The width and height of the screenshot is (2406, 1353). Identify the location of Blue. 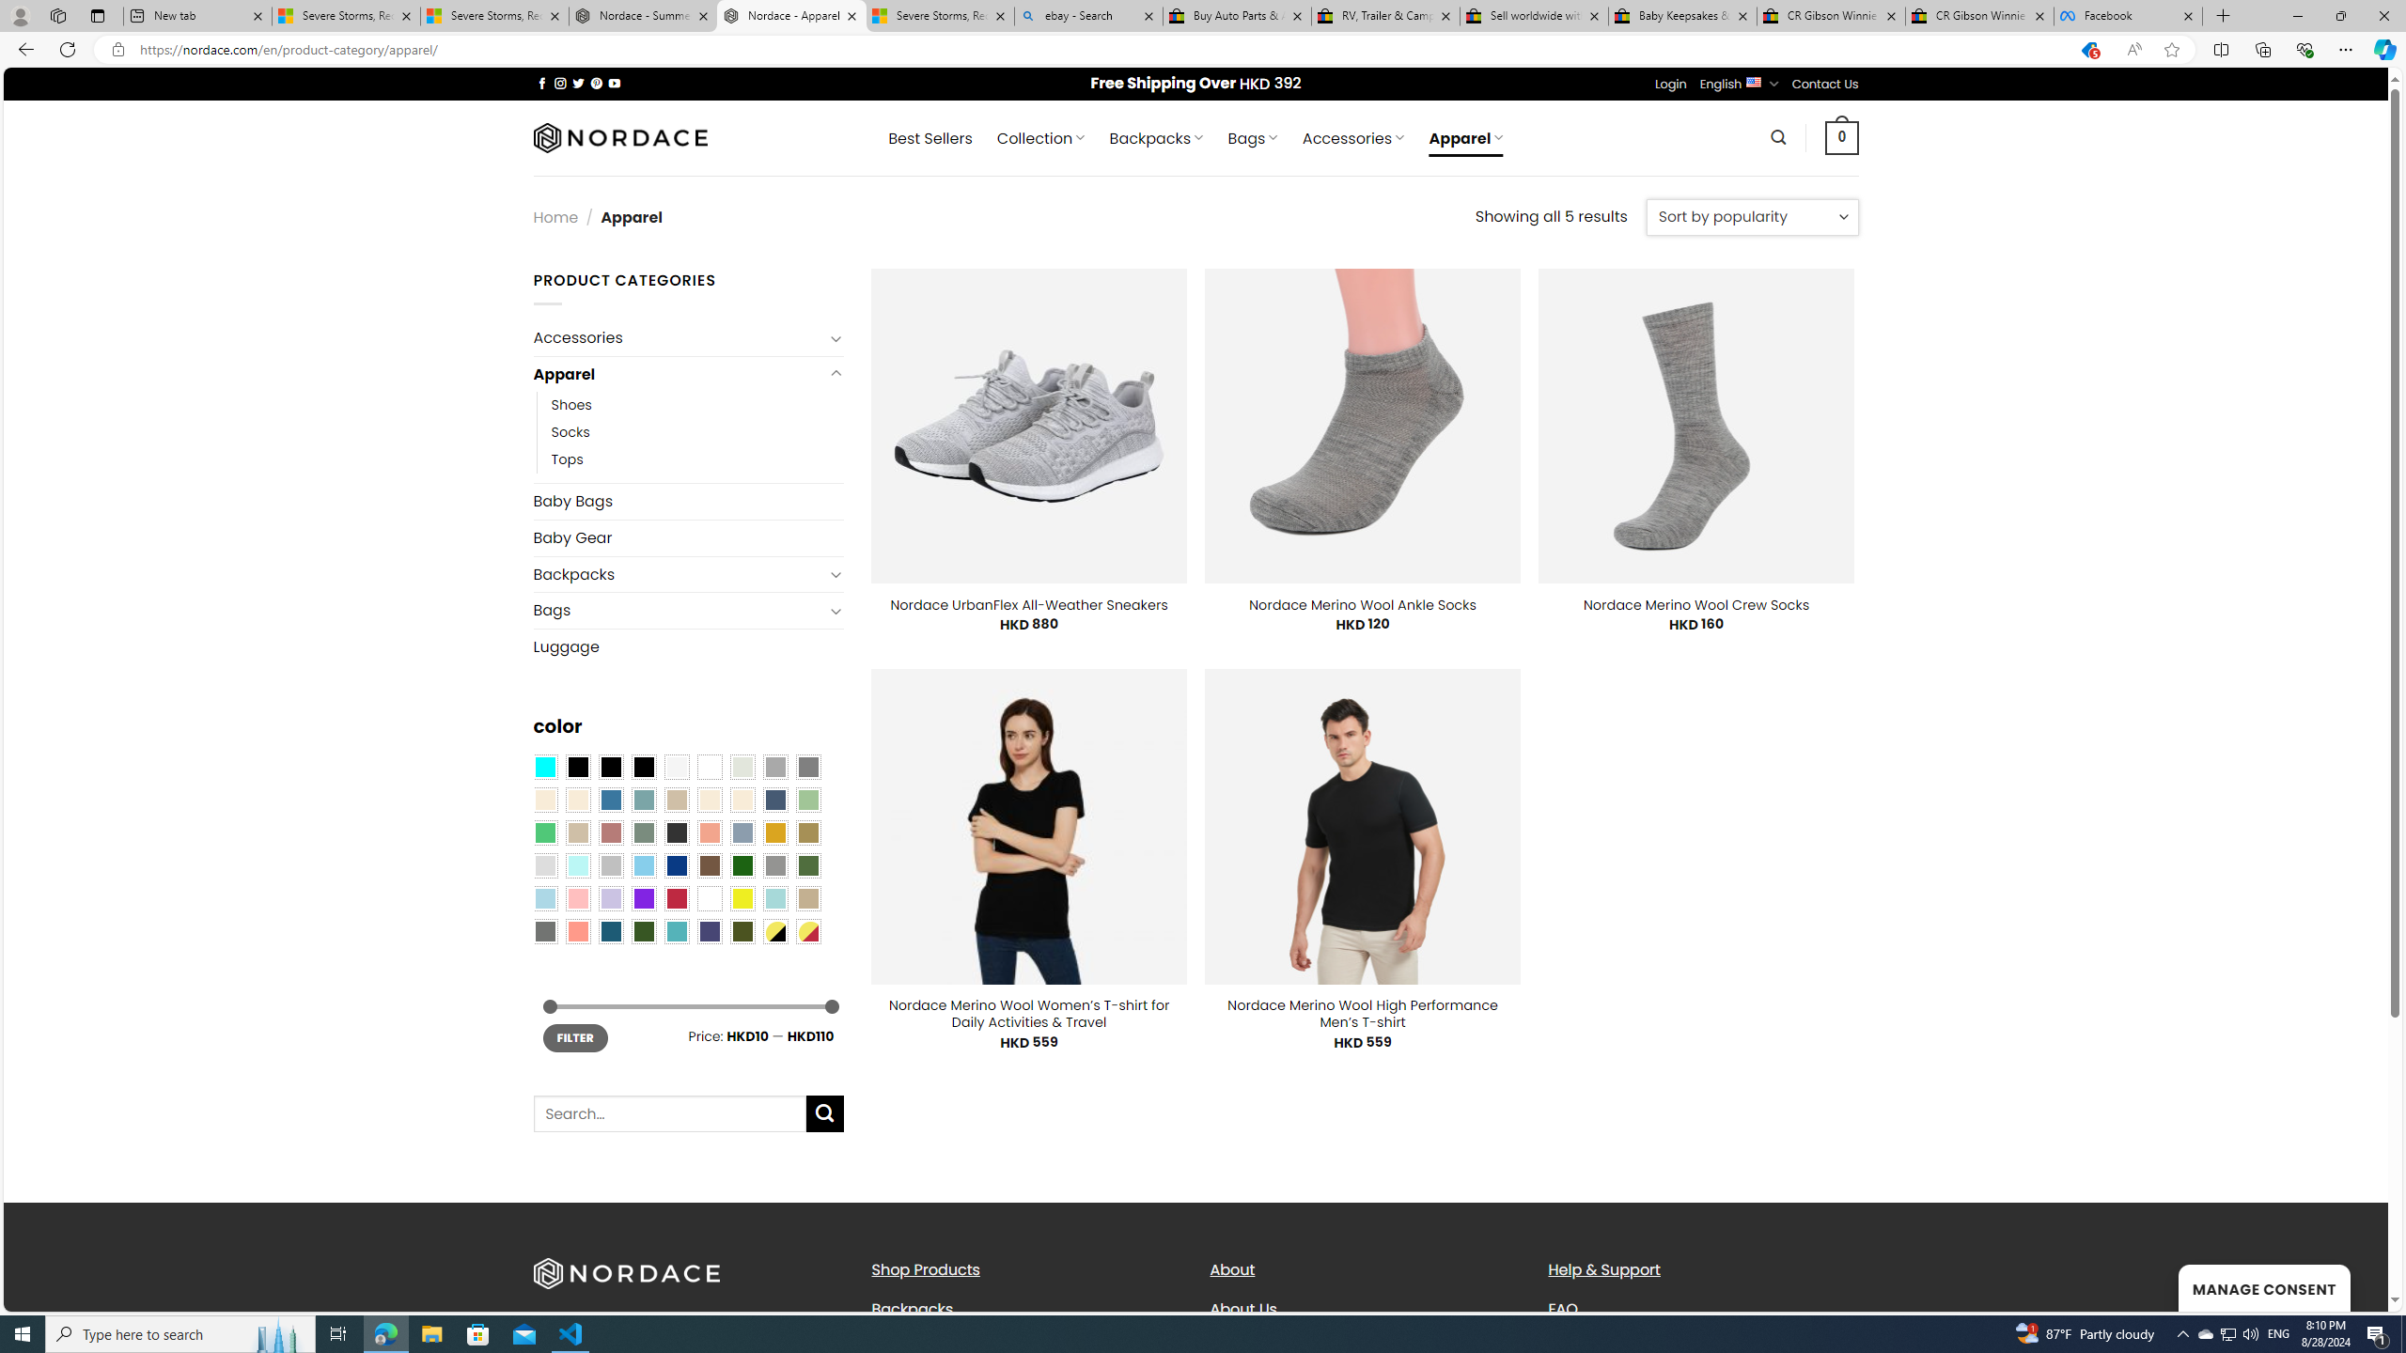
(611, 800).